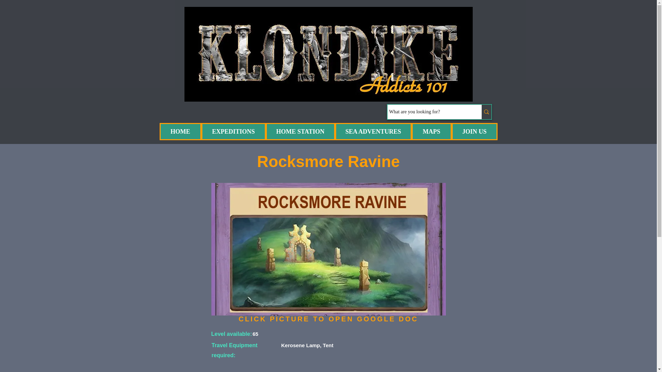  Describe the element at coordinates (300, 132) in the screenshot. I see `HOME STATION` at that location.